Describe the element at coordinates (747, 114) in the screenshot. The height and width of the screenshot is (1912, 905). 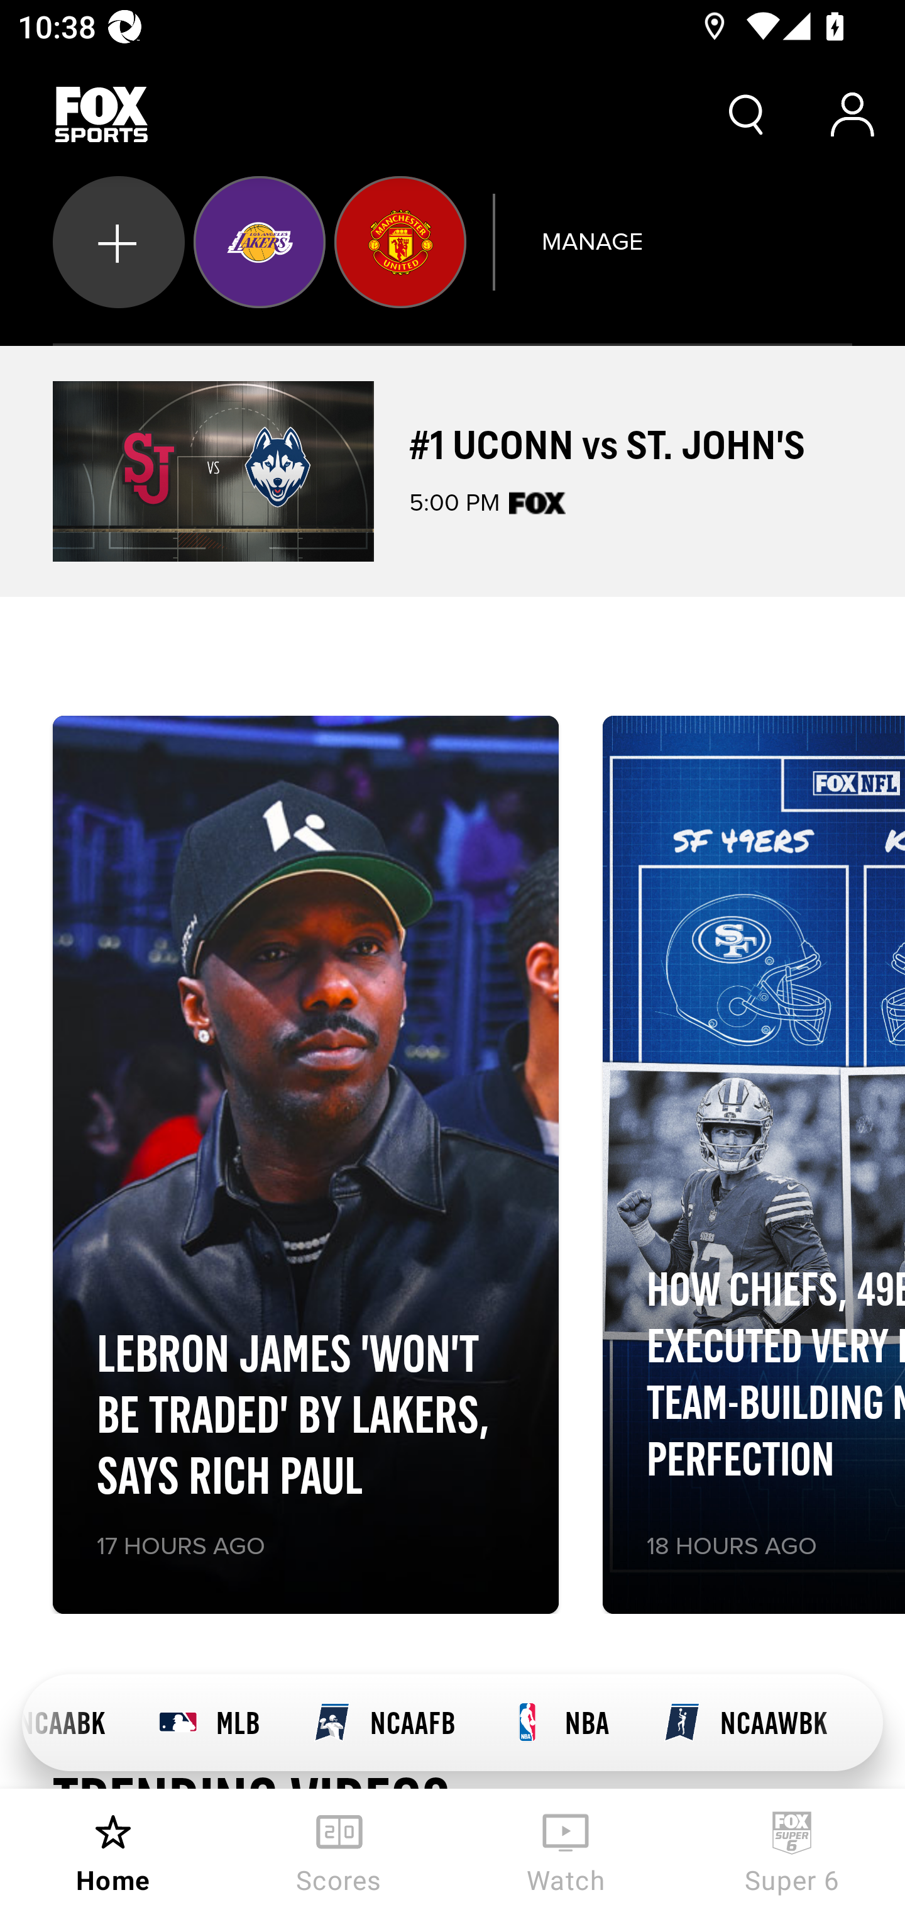
I see `Search` at that location.